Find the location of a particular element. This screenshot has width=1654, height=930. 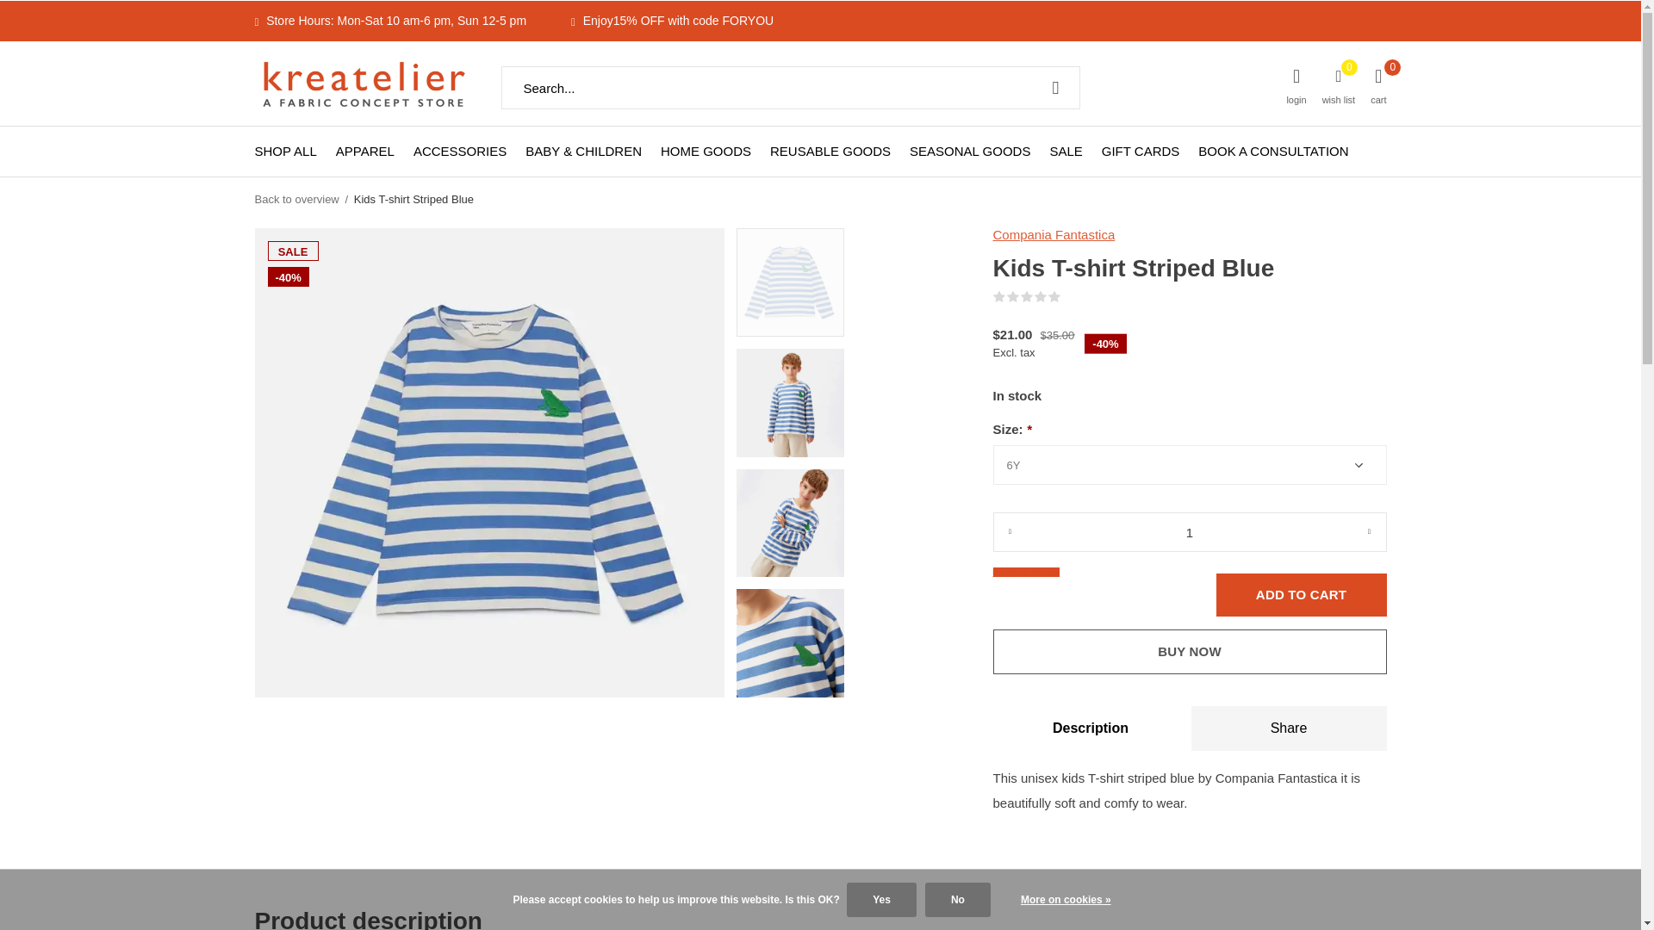

Yes is located at coordinates (881, 899).